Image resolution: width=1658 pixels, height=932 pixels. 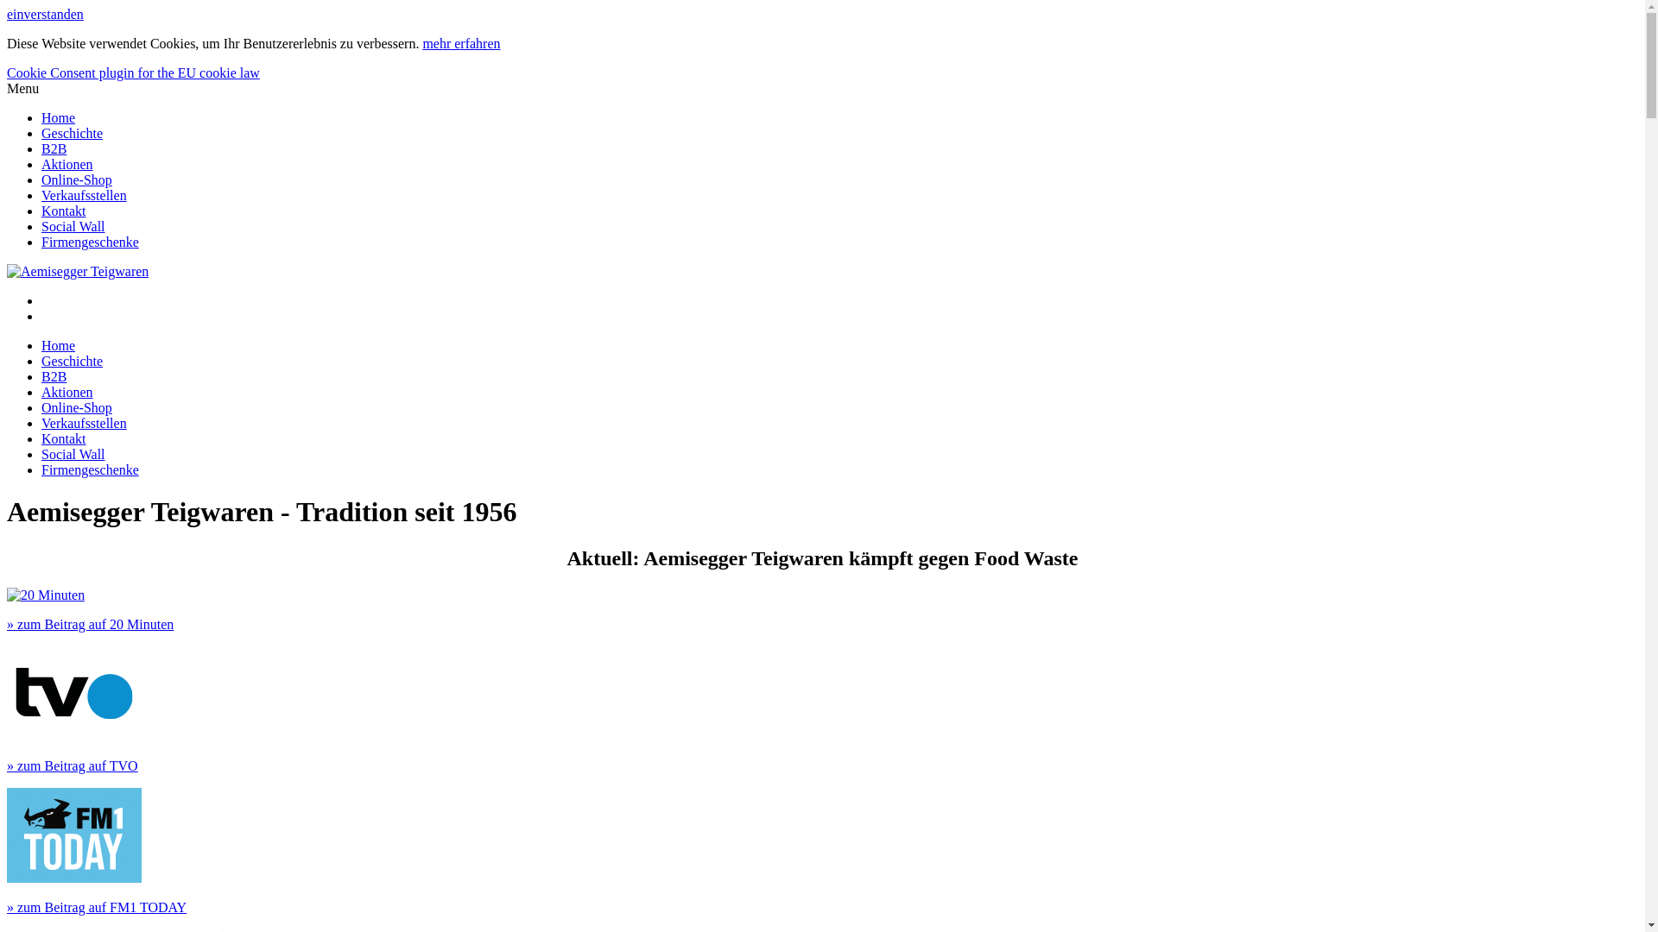 I want to click on Home, so click(x=59, y=117).